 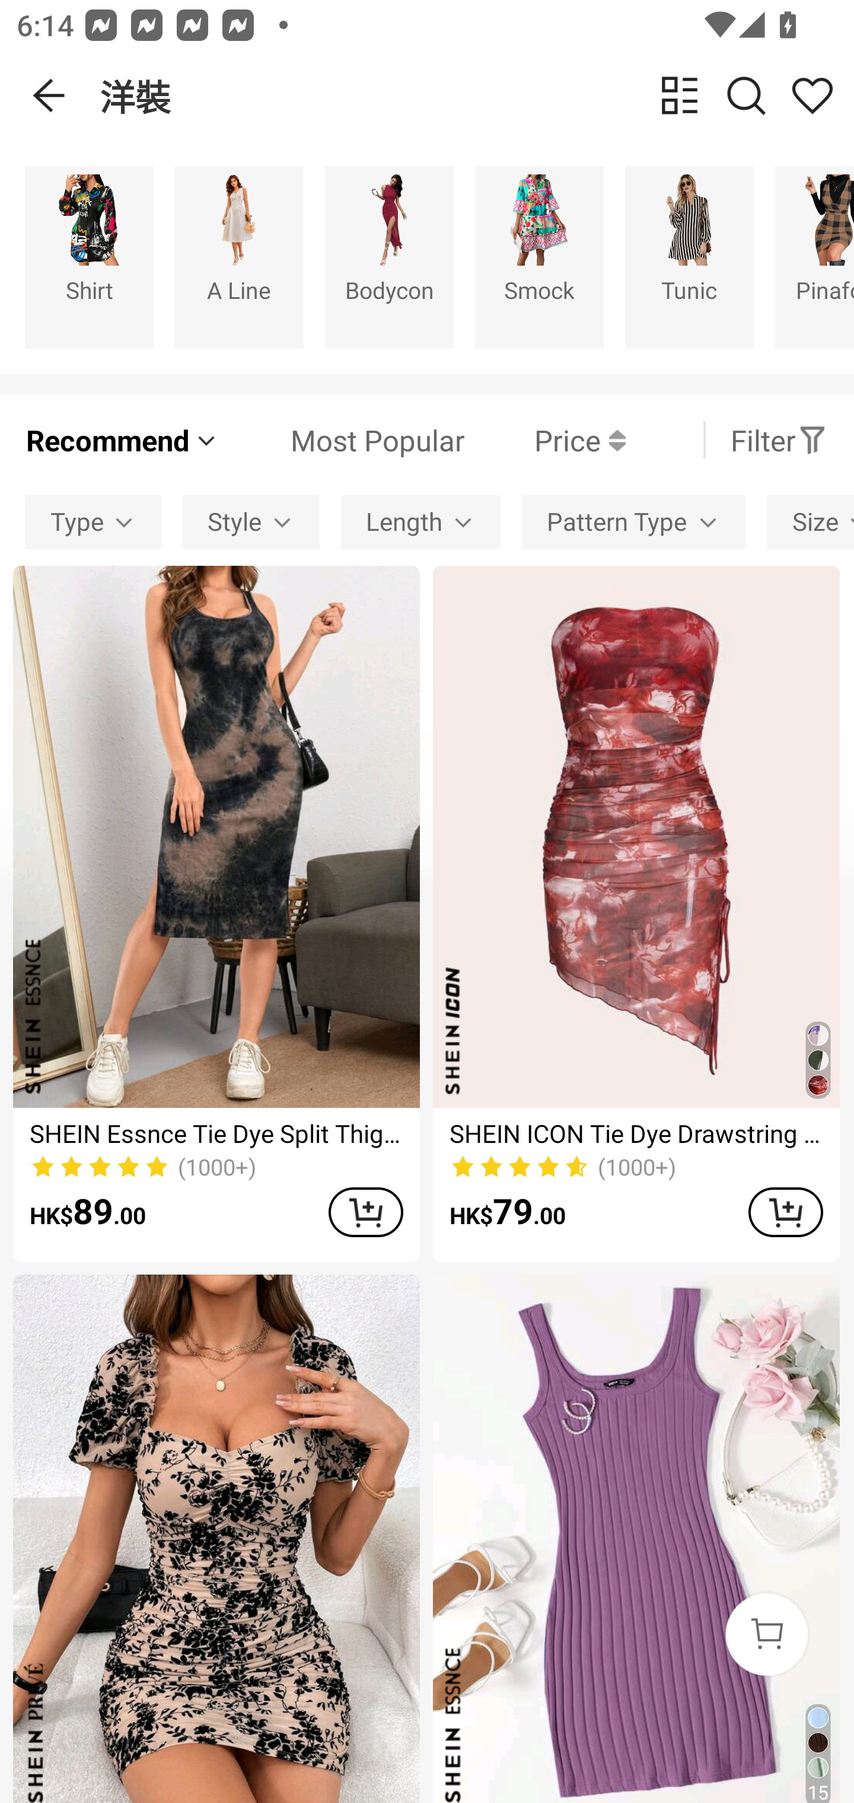 I want to click on 洋裝 change view Search Share, so click(x=477, y=95).